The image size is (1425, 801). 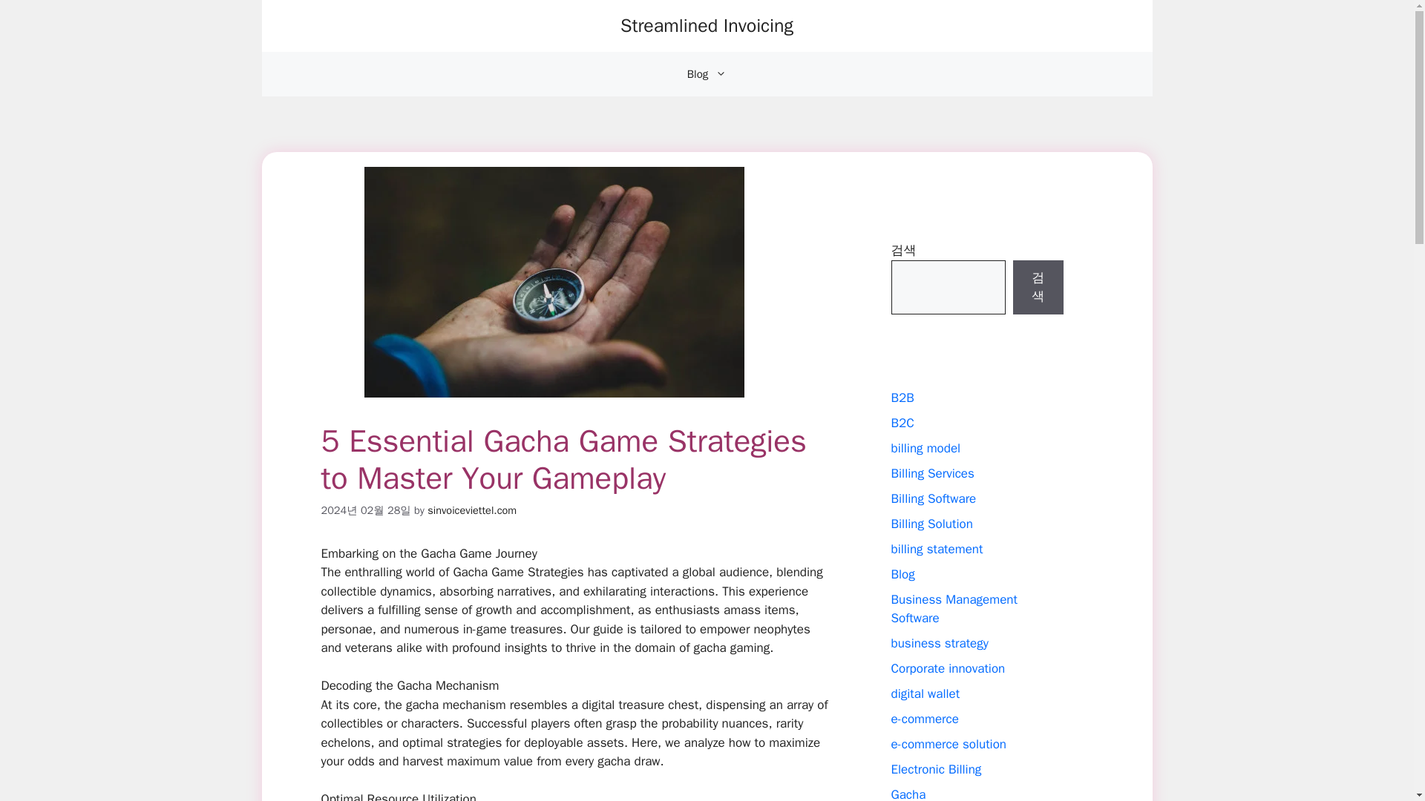 What do you see at coordinates (902, 423) in the screenshot?
I see `B2C` at bounding box center [902, 423].